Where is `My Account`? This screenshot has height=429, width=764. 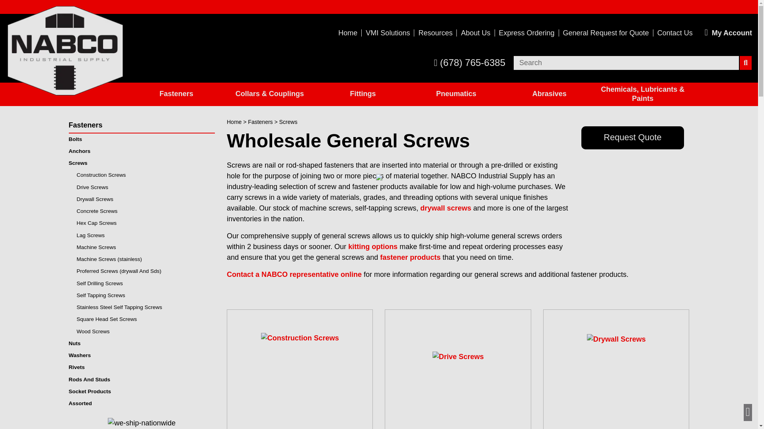
My Account is located at coordinates (728, 33).